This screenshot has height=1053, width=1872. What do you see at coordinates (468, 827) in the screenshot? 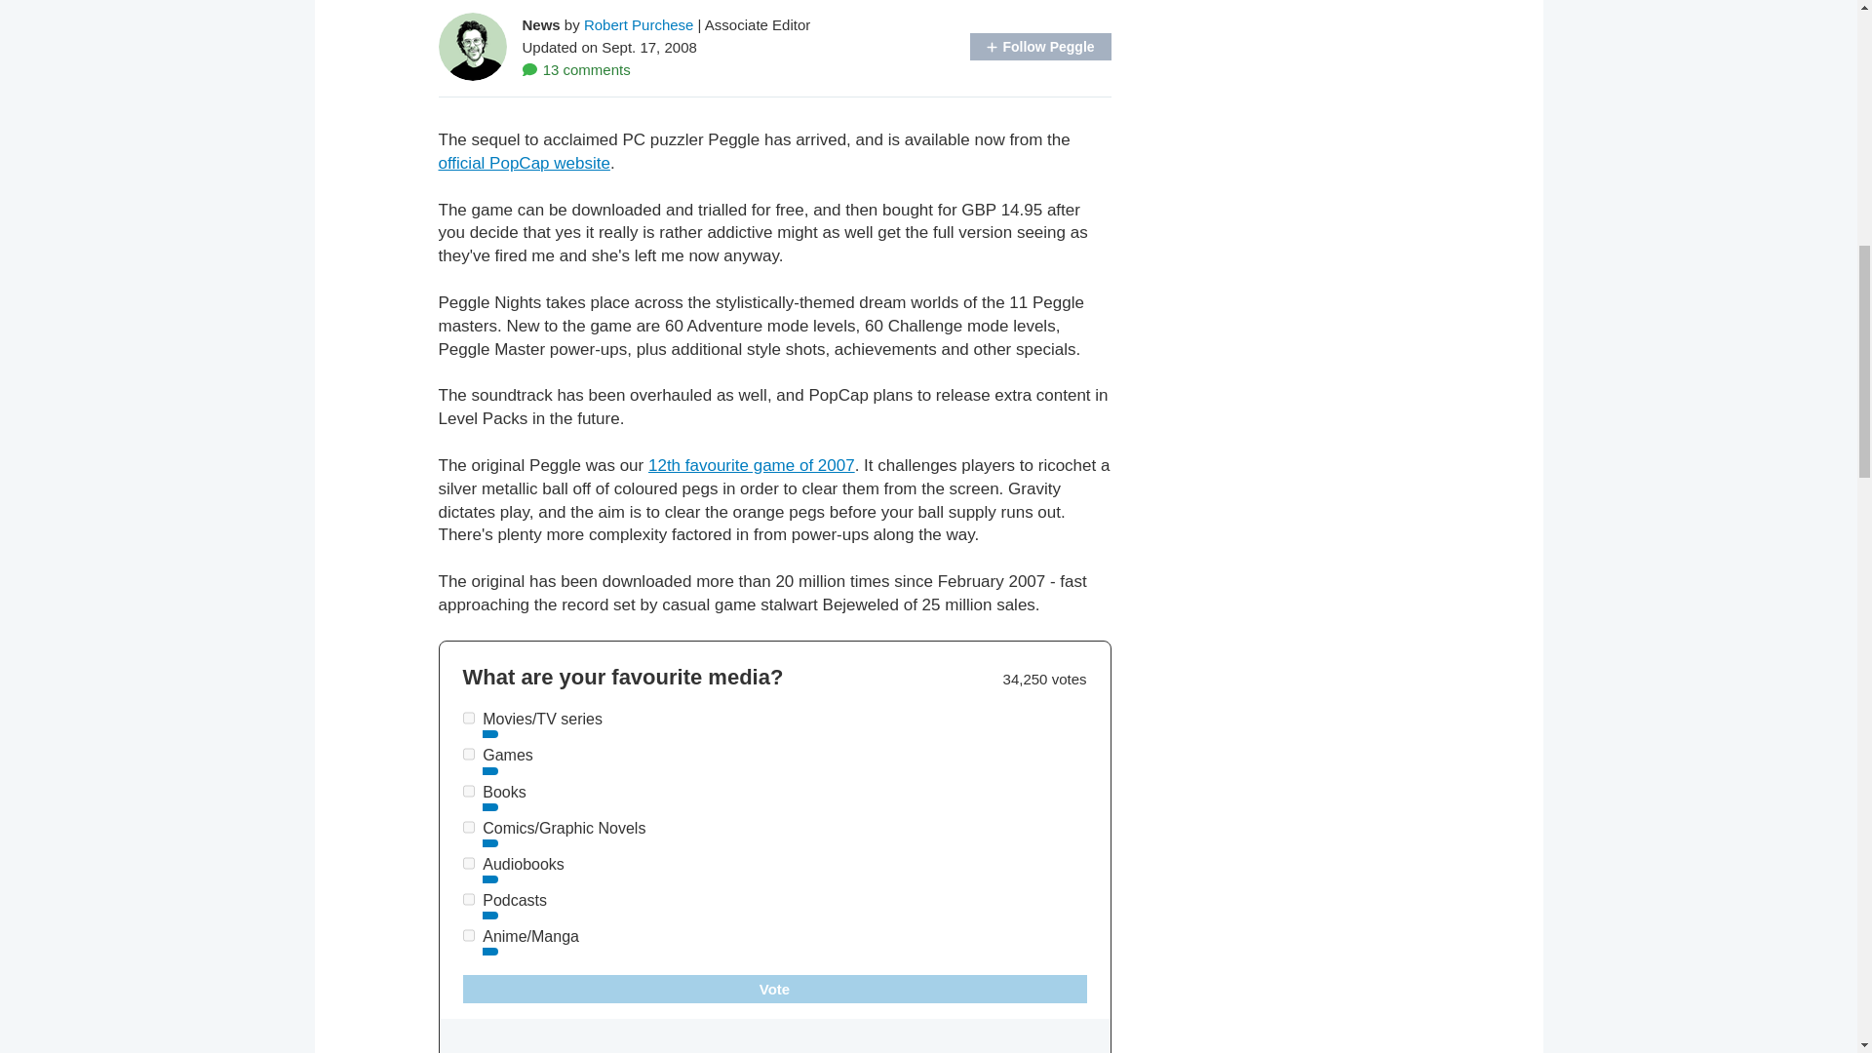
I see `on` at bounding box center [468, 827].